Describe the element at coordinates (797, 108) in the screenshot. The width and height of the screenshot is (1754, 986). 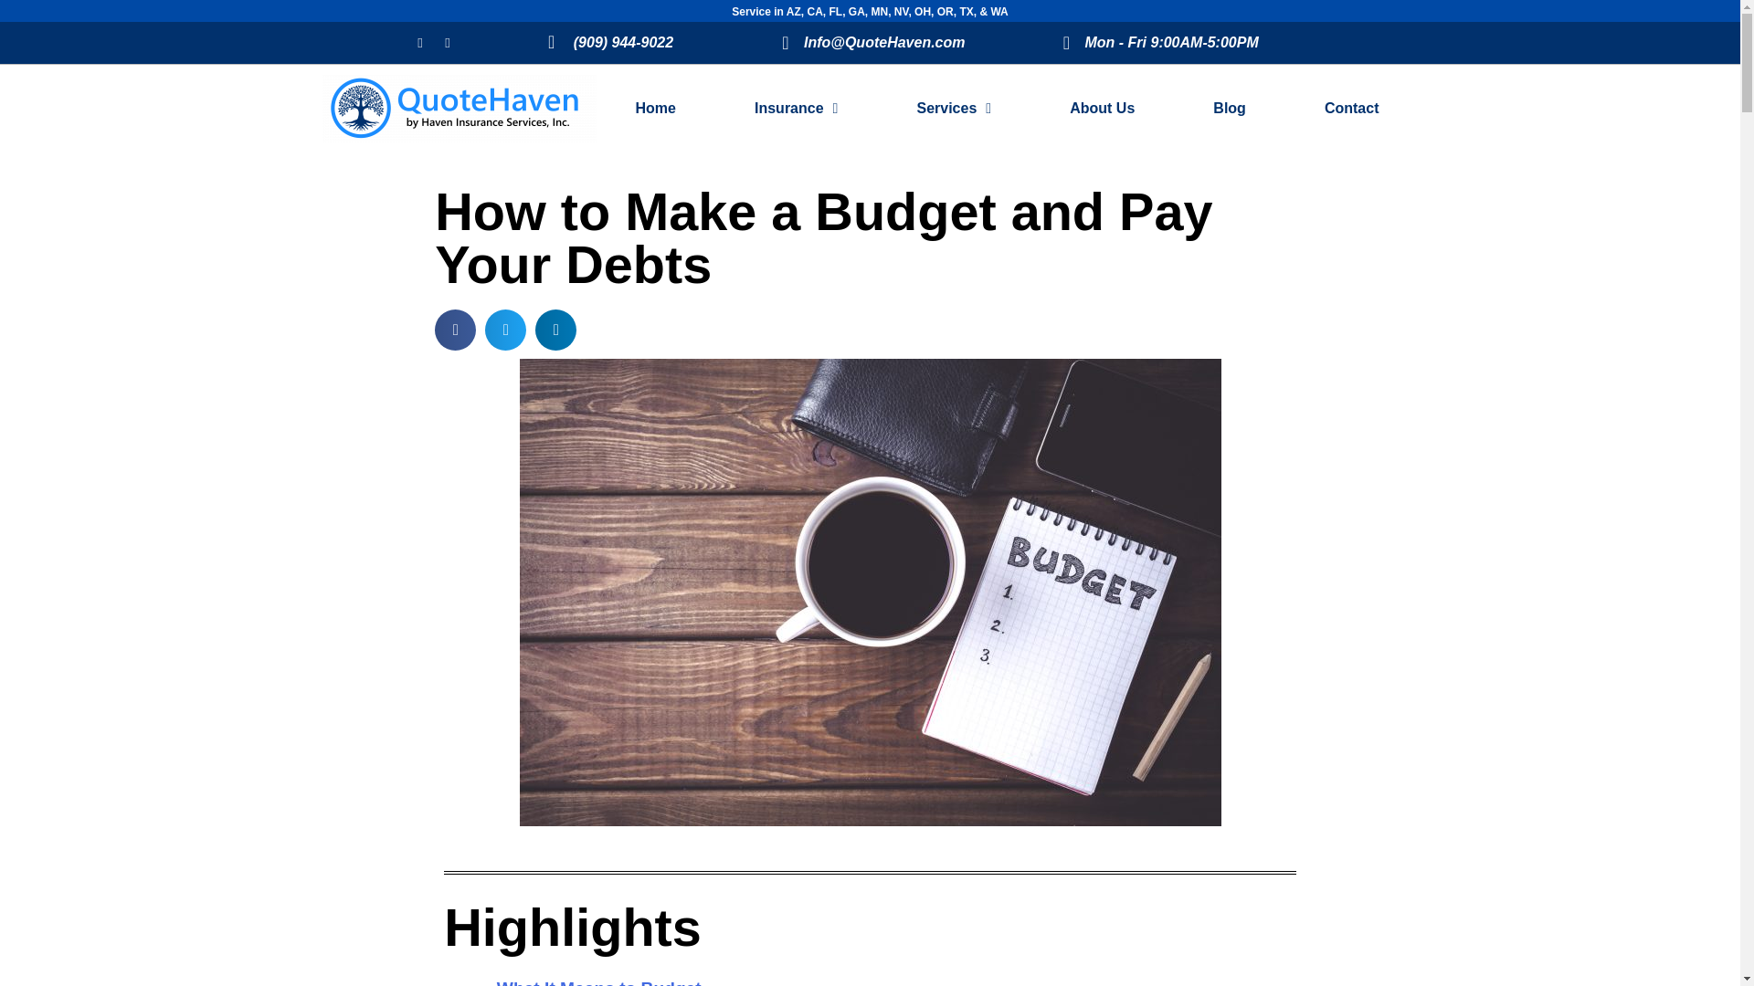
I see `Insurance Services` at that location.